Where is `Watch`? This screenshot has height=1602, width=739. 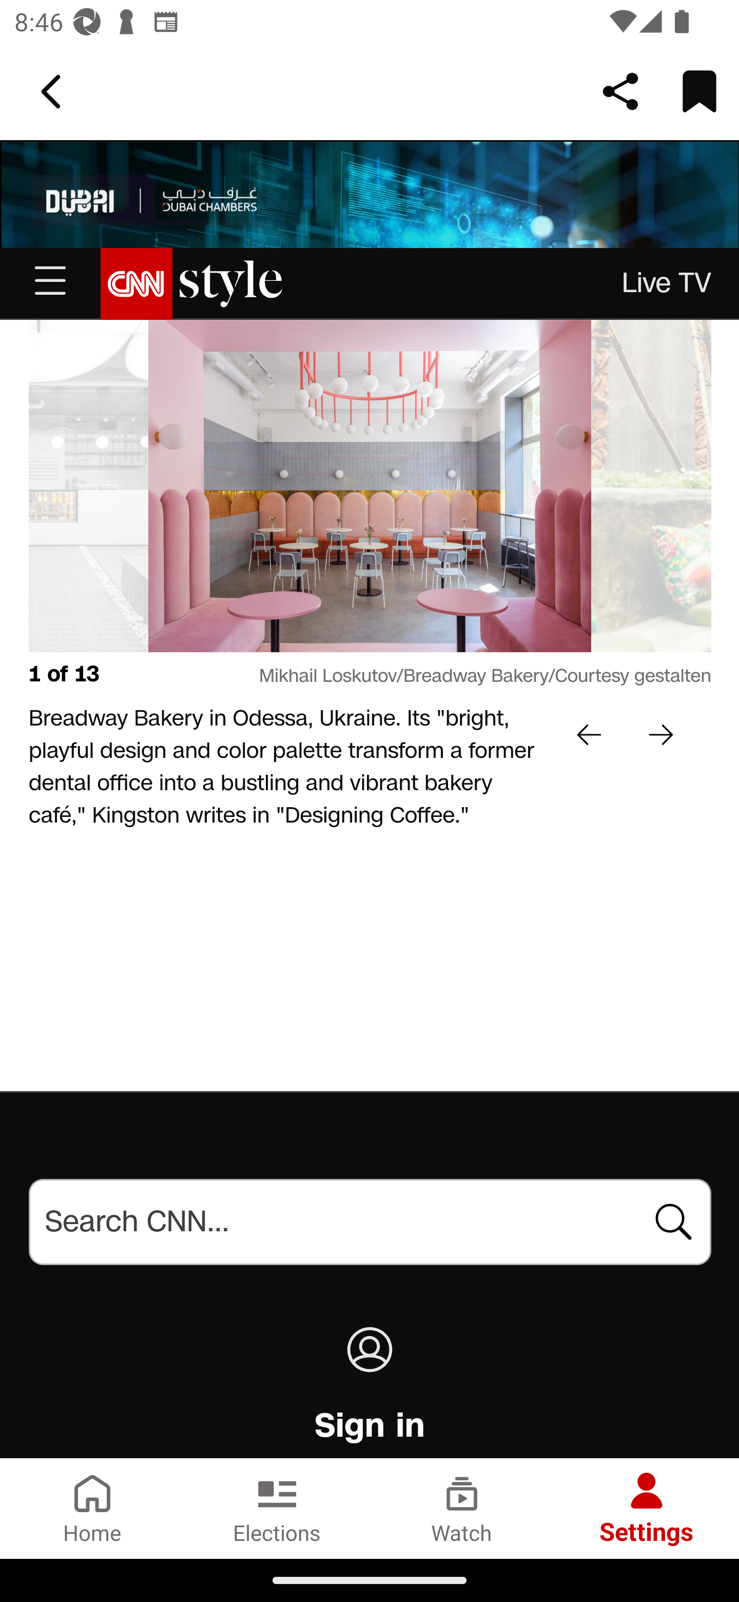
Watch is located at coordinates (462, 1508).